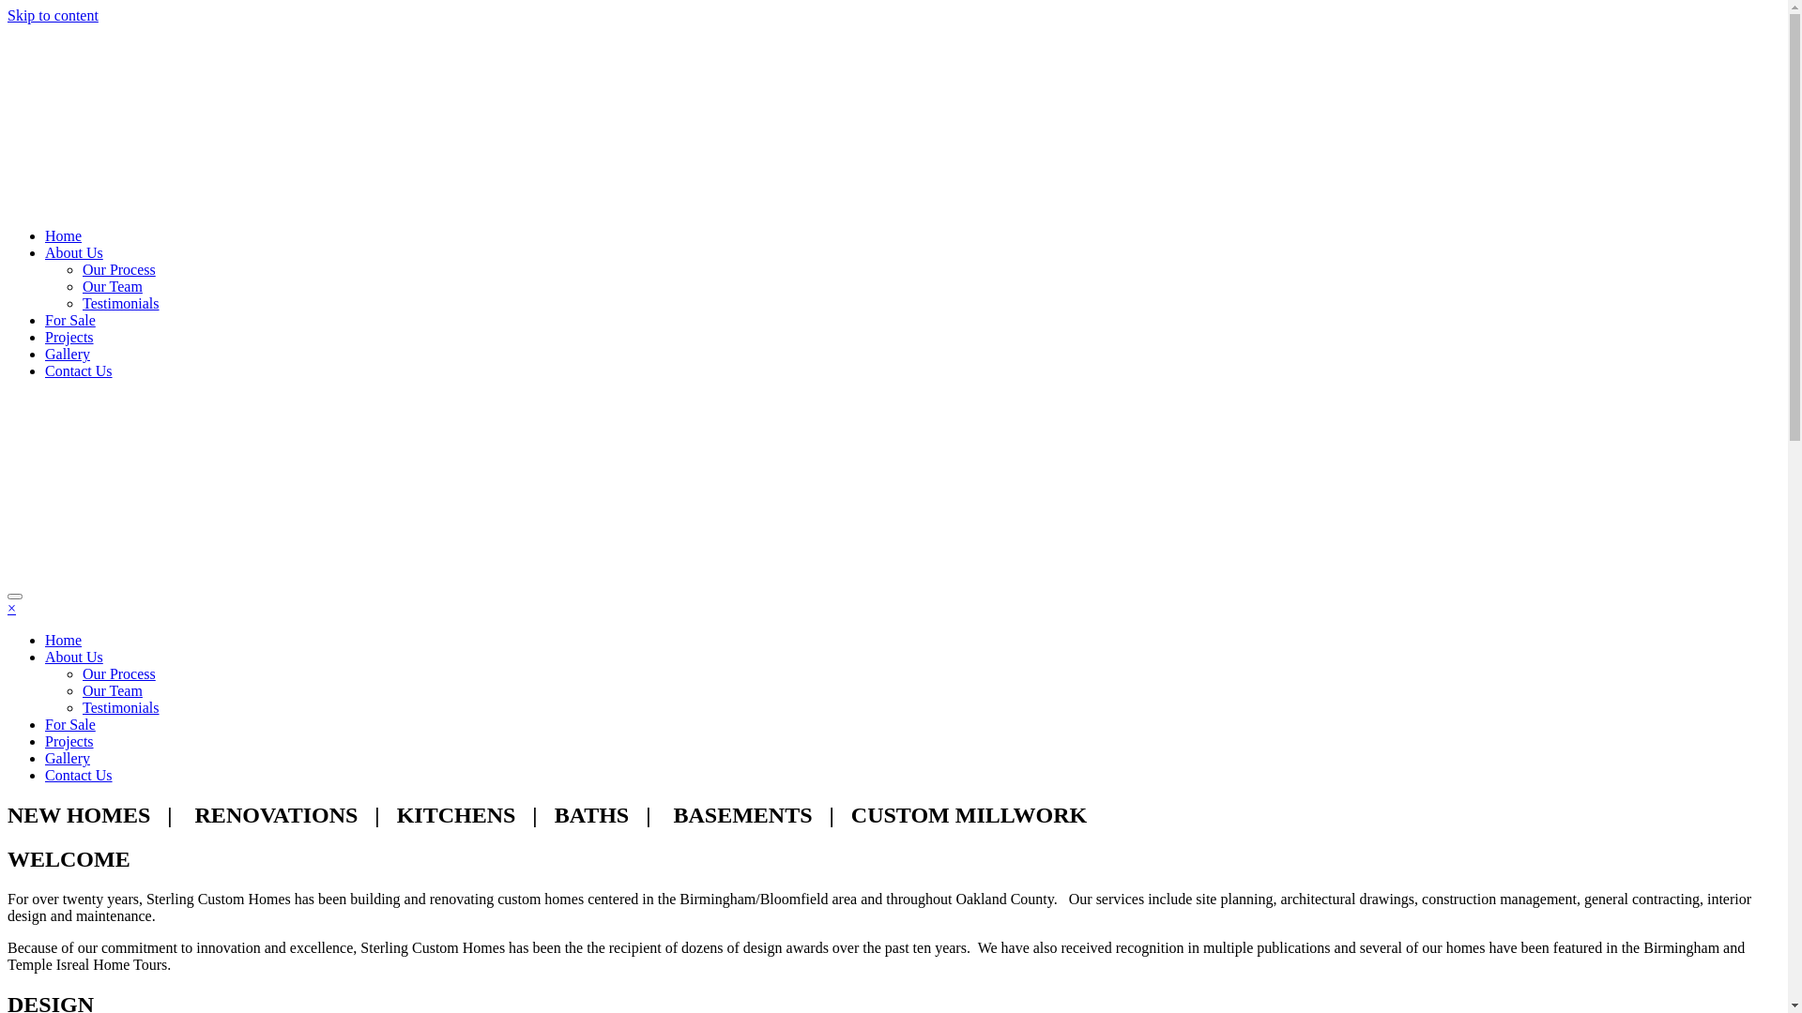 The height and width of the screenshot is (1013, 1802). Describe the element at coordinates (68, 355) in the screenshot. I see `Gallery` at that location.